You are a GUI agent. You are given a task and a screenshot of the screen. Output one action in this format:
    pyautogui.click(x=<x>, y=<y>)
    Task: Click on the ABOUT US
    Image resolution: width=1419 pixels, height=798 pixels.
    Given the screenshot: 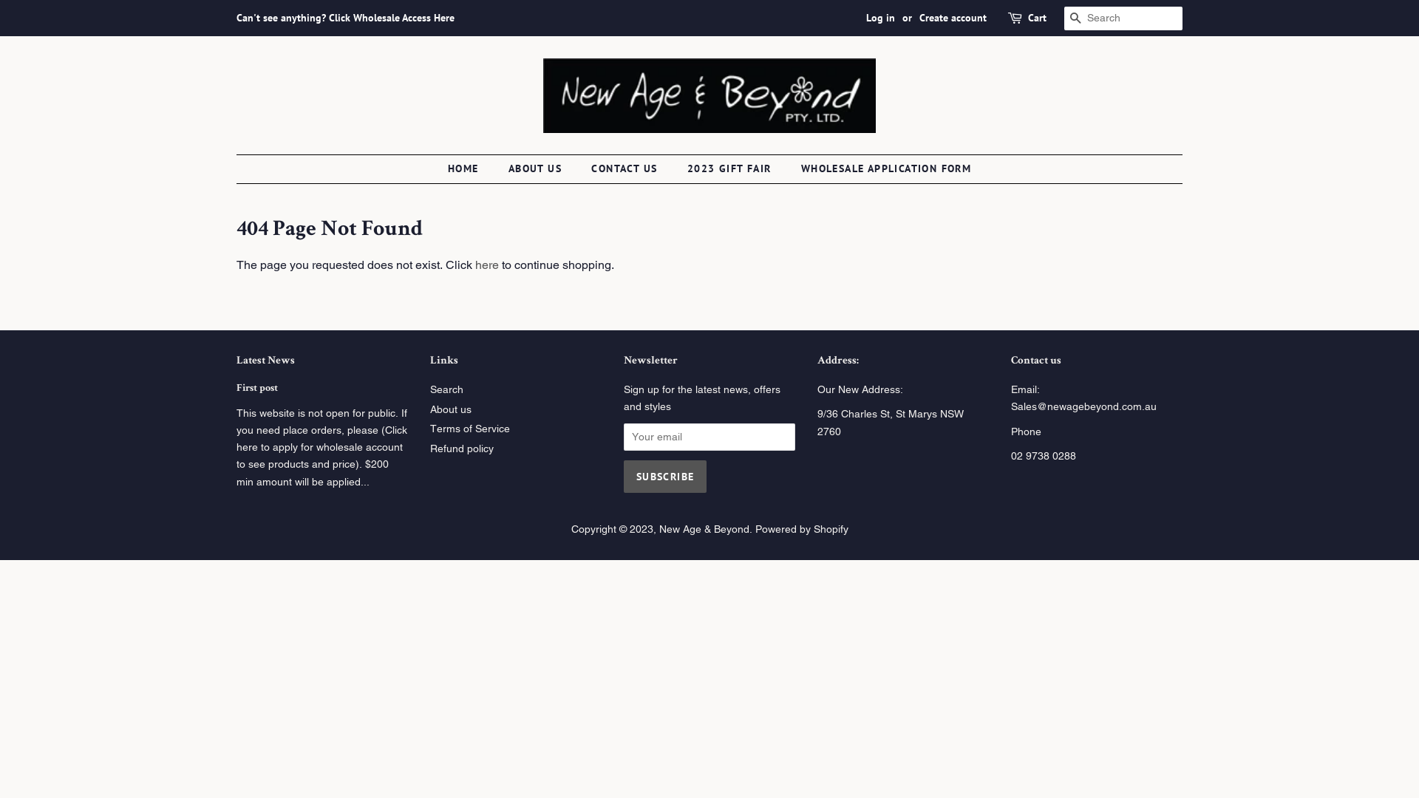 What is the action you would take?
    pyautogui.click(x=537, y=169)
    